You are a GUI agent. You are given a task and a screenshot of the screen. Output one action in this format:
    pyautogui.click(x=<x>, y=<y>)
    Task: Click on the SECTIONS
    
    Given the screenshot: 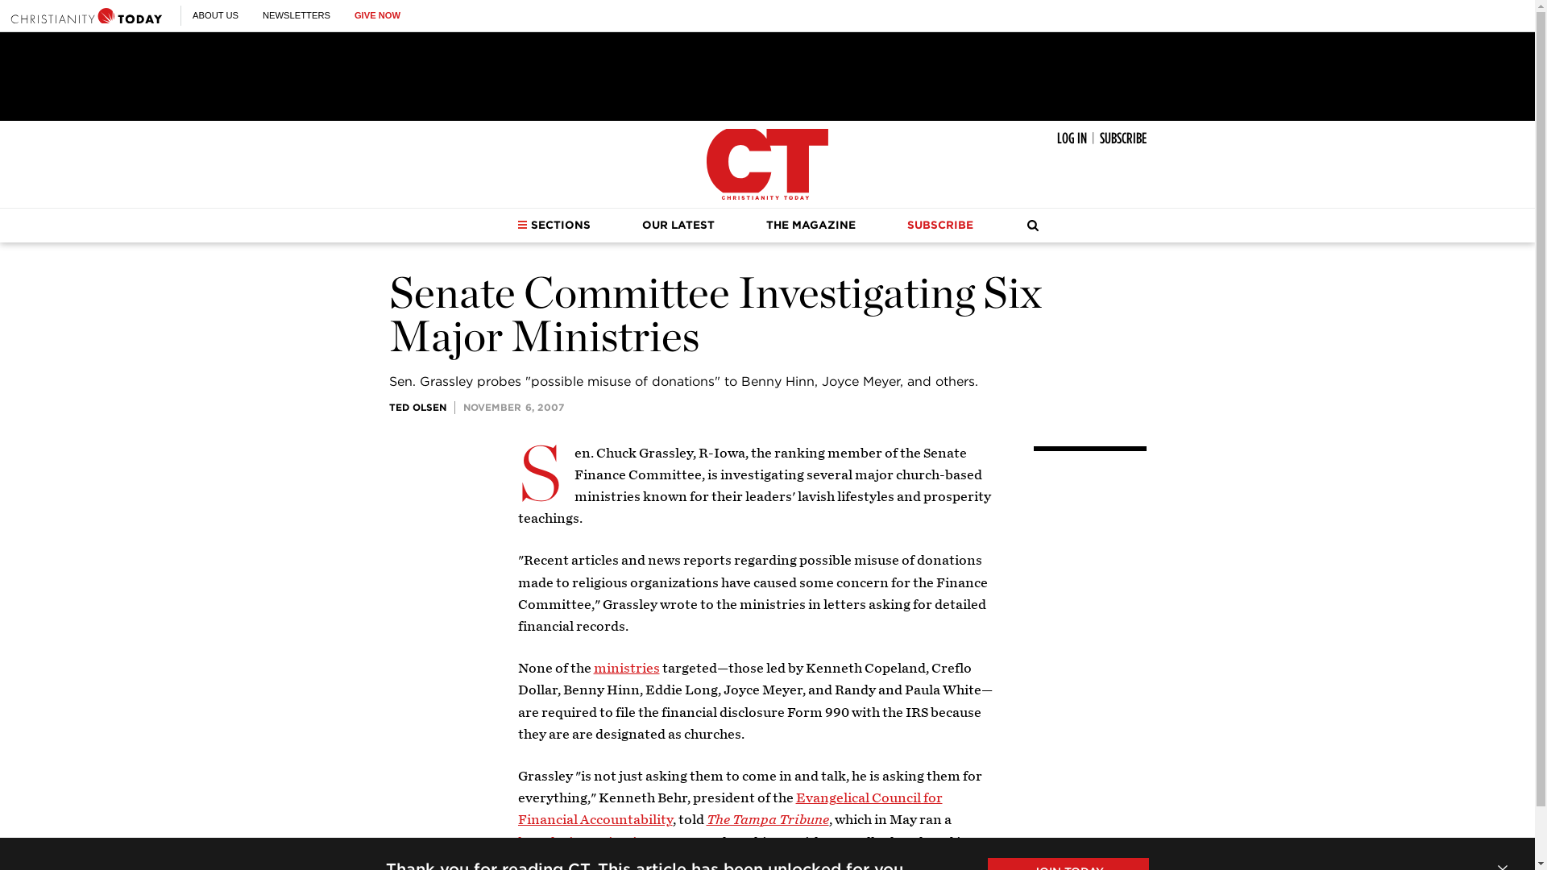 What is the action you would take?
    pyautogui.click(x=554, y=226)
    